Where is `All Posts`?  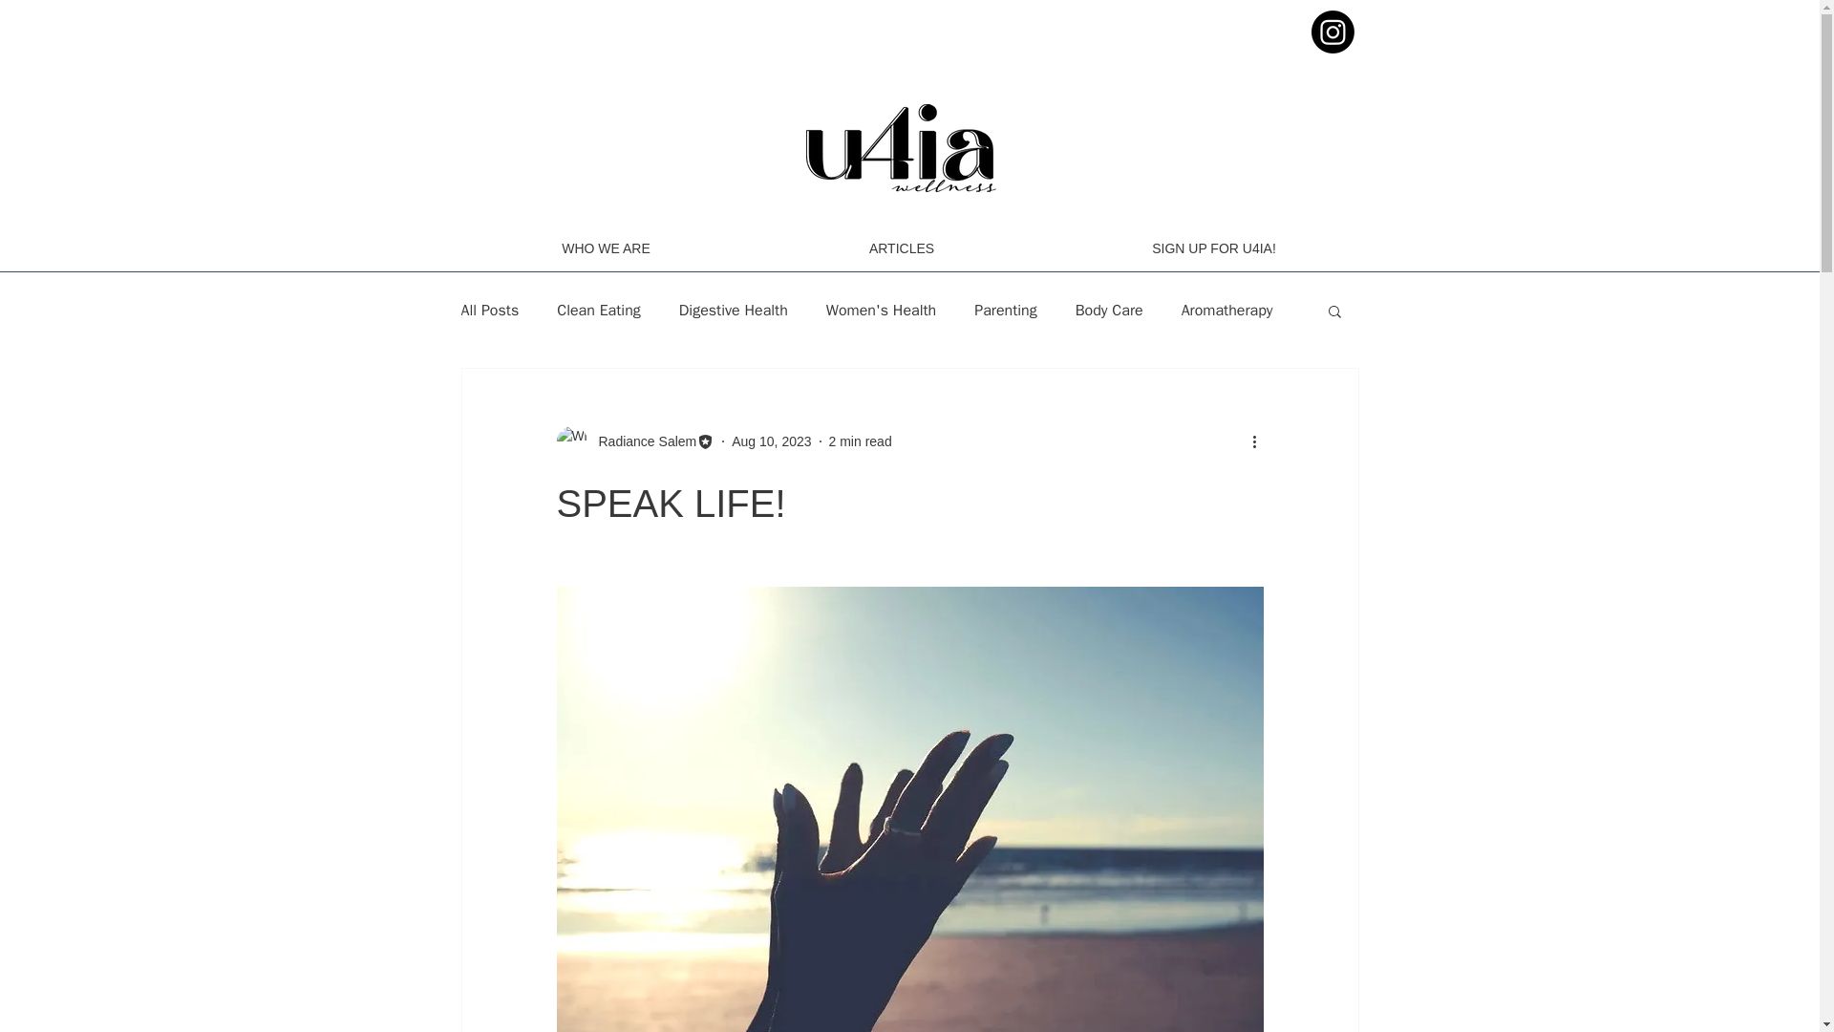
All Posts is located at coordinates (489, 310).